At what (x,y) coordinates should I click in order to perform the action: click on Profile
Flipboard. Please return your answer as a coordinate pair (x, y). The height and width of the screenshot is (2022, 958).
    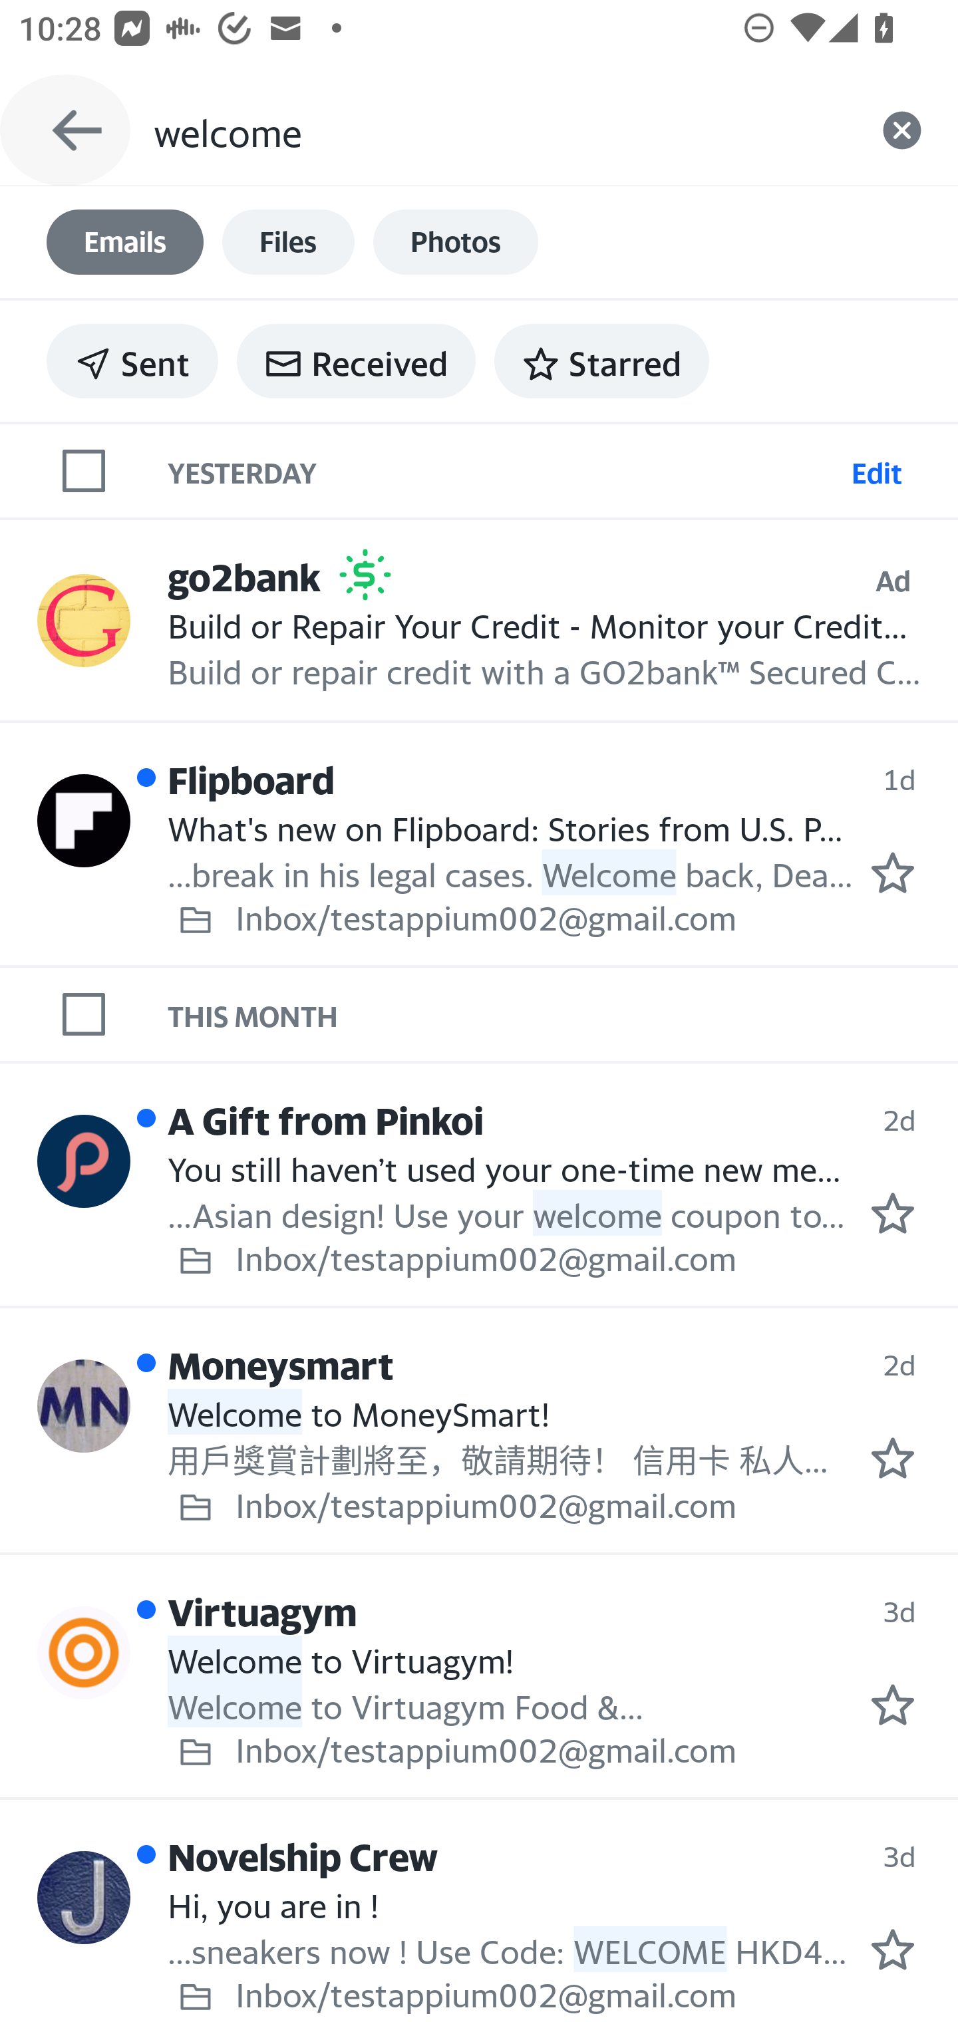
    Looking at the image, I should click on (84, 821).